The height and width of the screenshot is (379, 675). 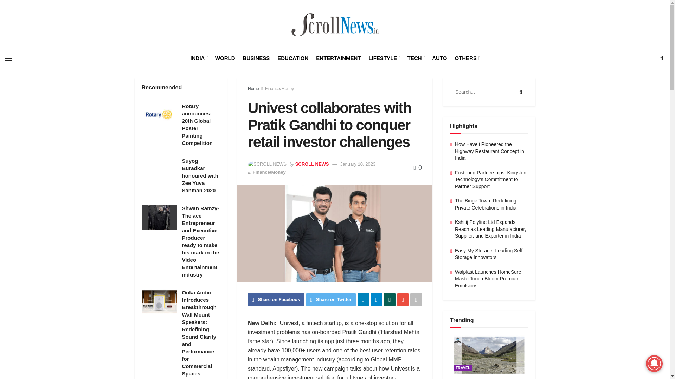 I want to click on OTHERS, so click(x=467, y=58).